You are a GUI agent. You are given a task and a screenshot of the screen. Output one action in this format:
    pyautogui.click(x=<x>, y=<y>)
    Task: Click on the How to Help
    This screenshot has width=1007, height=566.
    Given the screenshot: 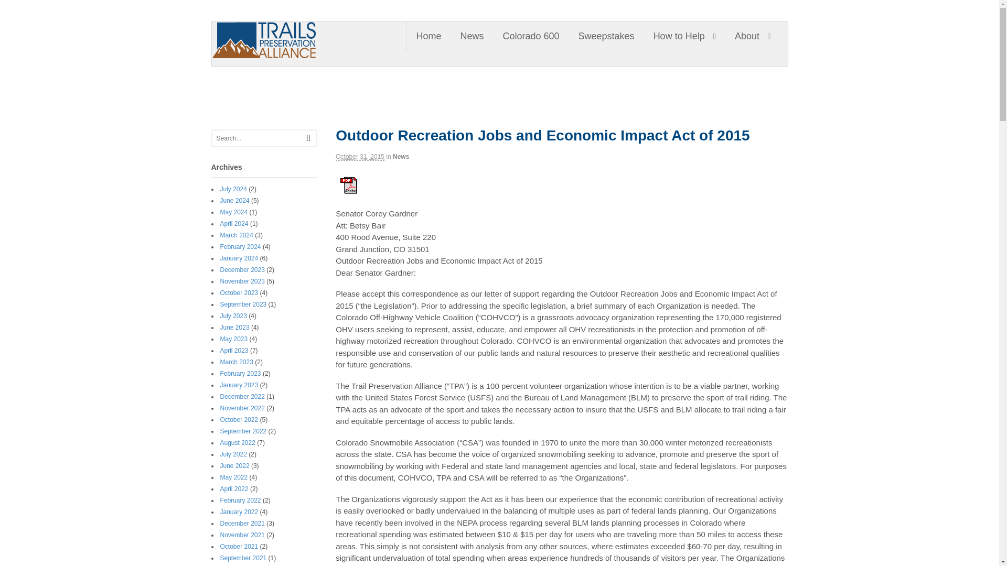 What is the action you would take?
    pyautogui.click(x=684, y=37)
    